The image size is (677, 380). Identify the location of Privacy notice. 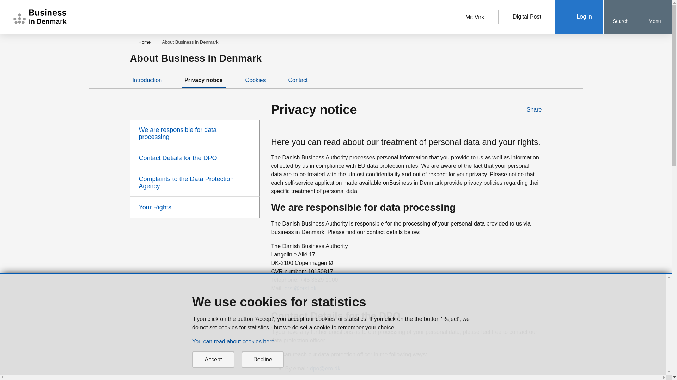
(203, 80).